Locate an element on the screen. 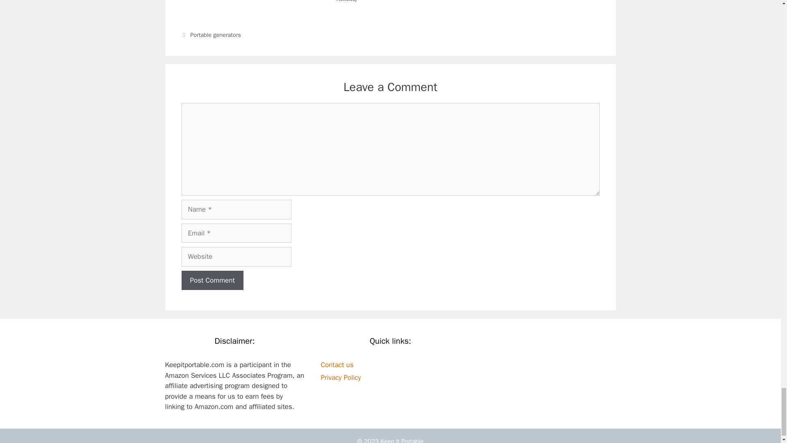  Contact us is located at coordinates (337, 365).